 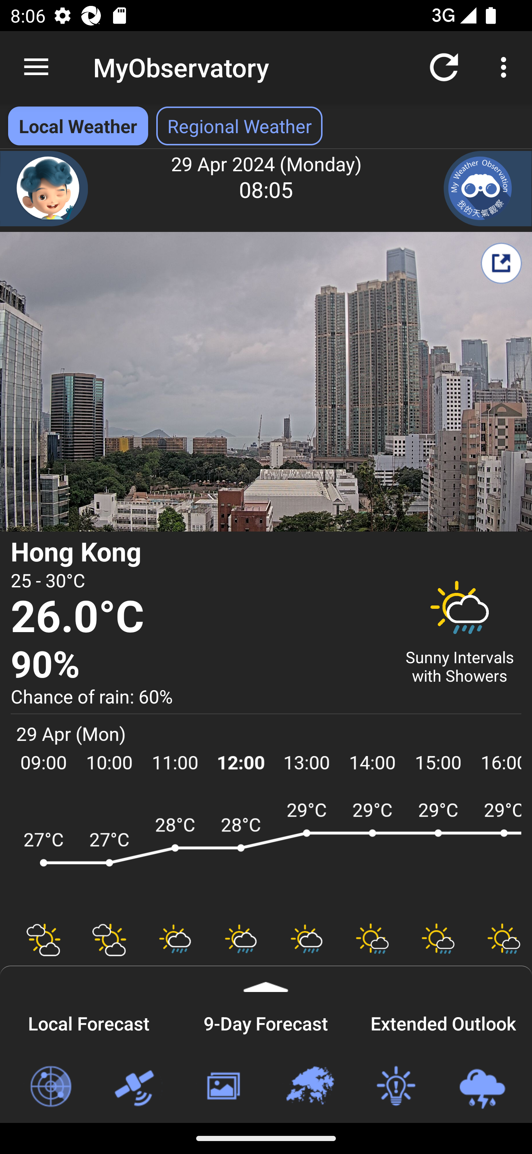 What do you see at coordinates (136, 1087) in the screenshot?
I see `Satellite Images` at bounding box center [136, 1087].